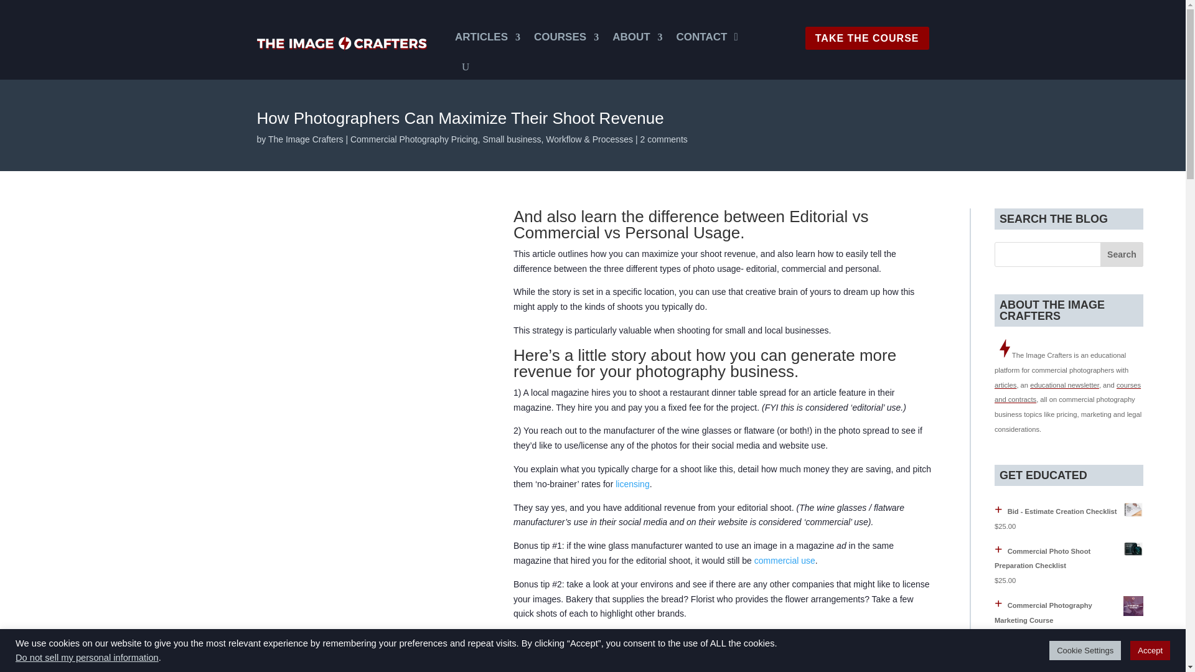  I want to click on commercial use, so click(784, 561).